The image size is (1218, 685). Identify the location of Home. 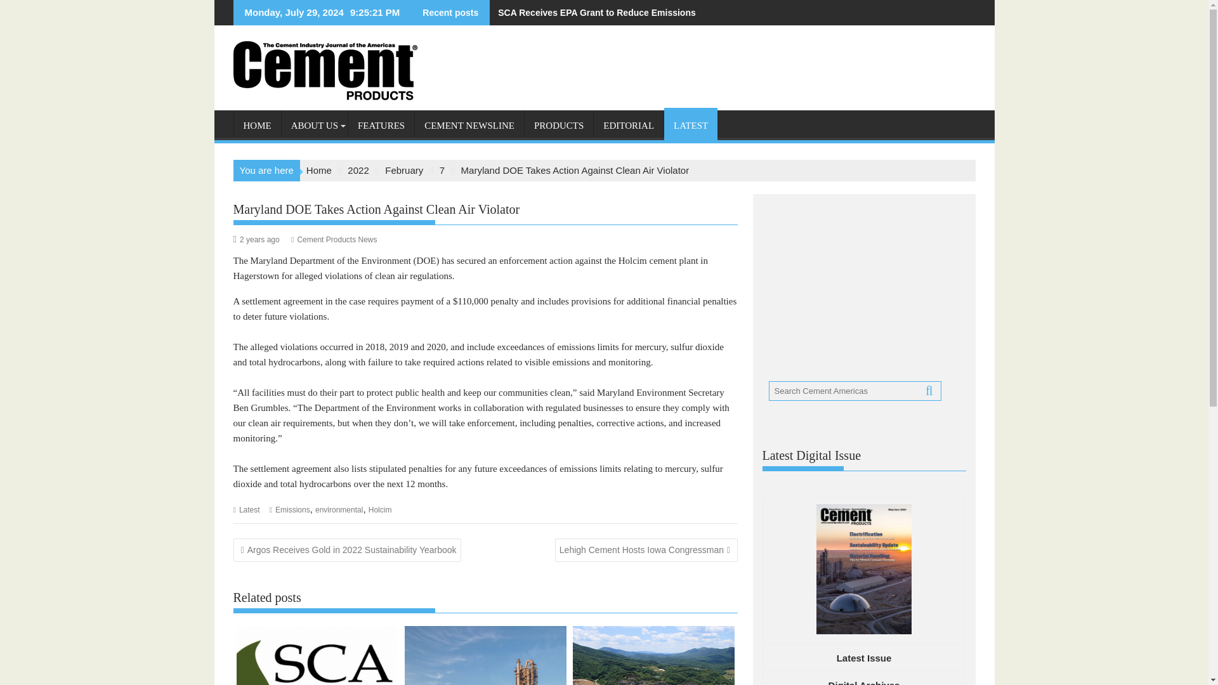
(318, 170).